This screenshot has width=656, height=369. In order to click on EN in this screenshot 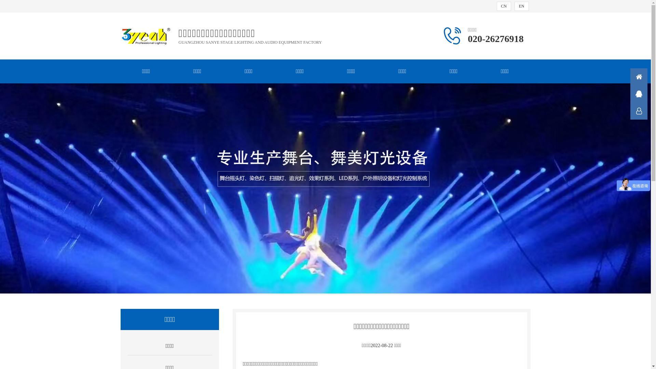, I will do `click(522, 6)`.